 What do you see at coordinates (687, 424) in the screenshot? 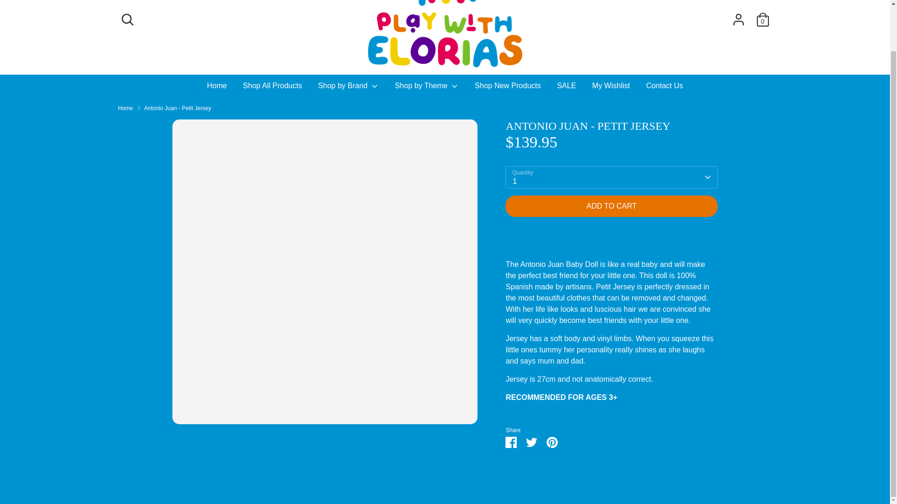
I see `Mastercard` at bounding box center [687, 424].